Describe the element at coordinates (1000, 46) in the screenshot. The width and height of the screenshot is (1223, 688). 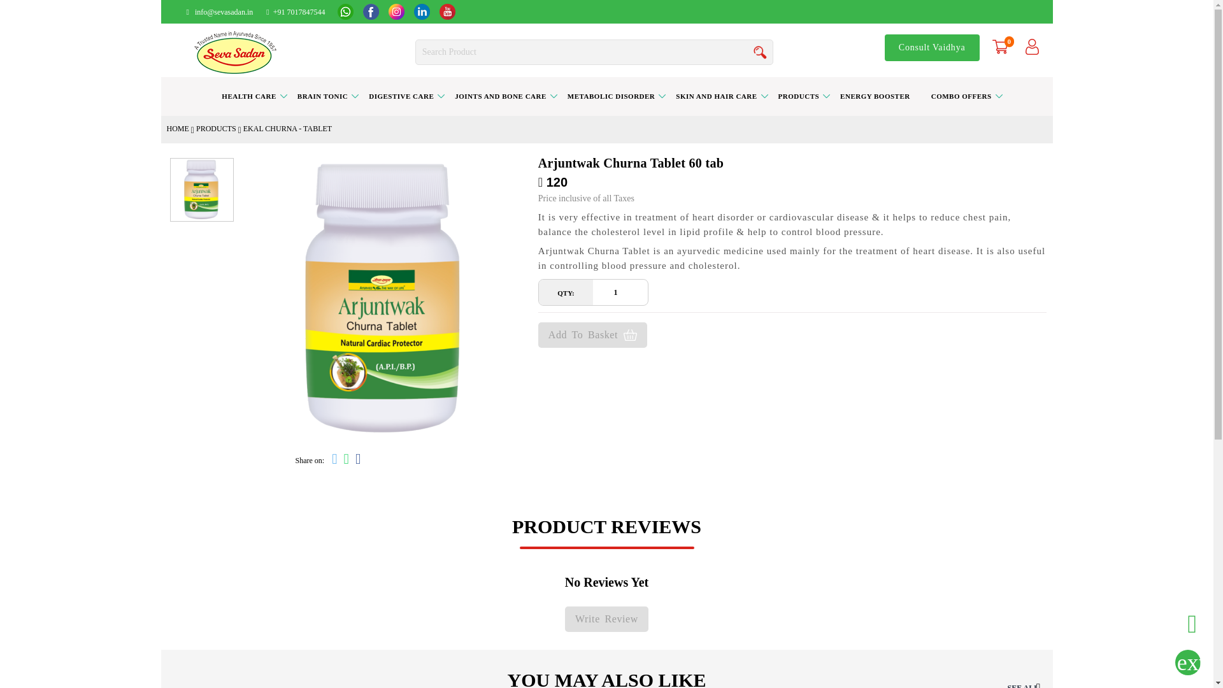
I see `My cart` at that location.